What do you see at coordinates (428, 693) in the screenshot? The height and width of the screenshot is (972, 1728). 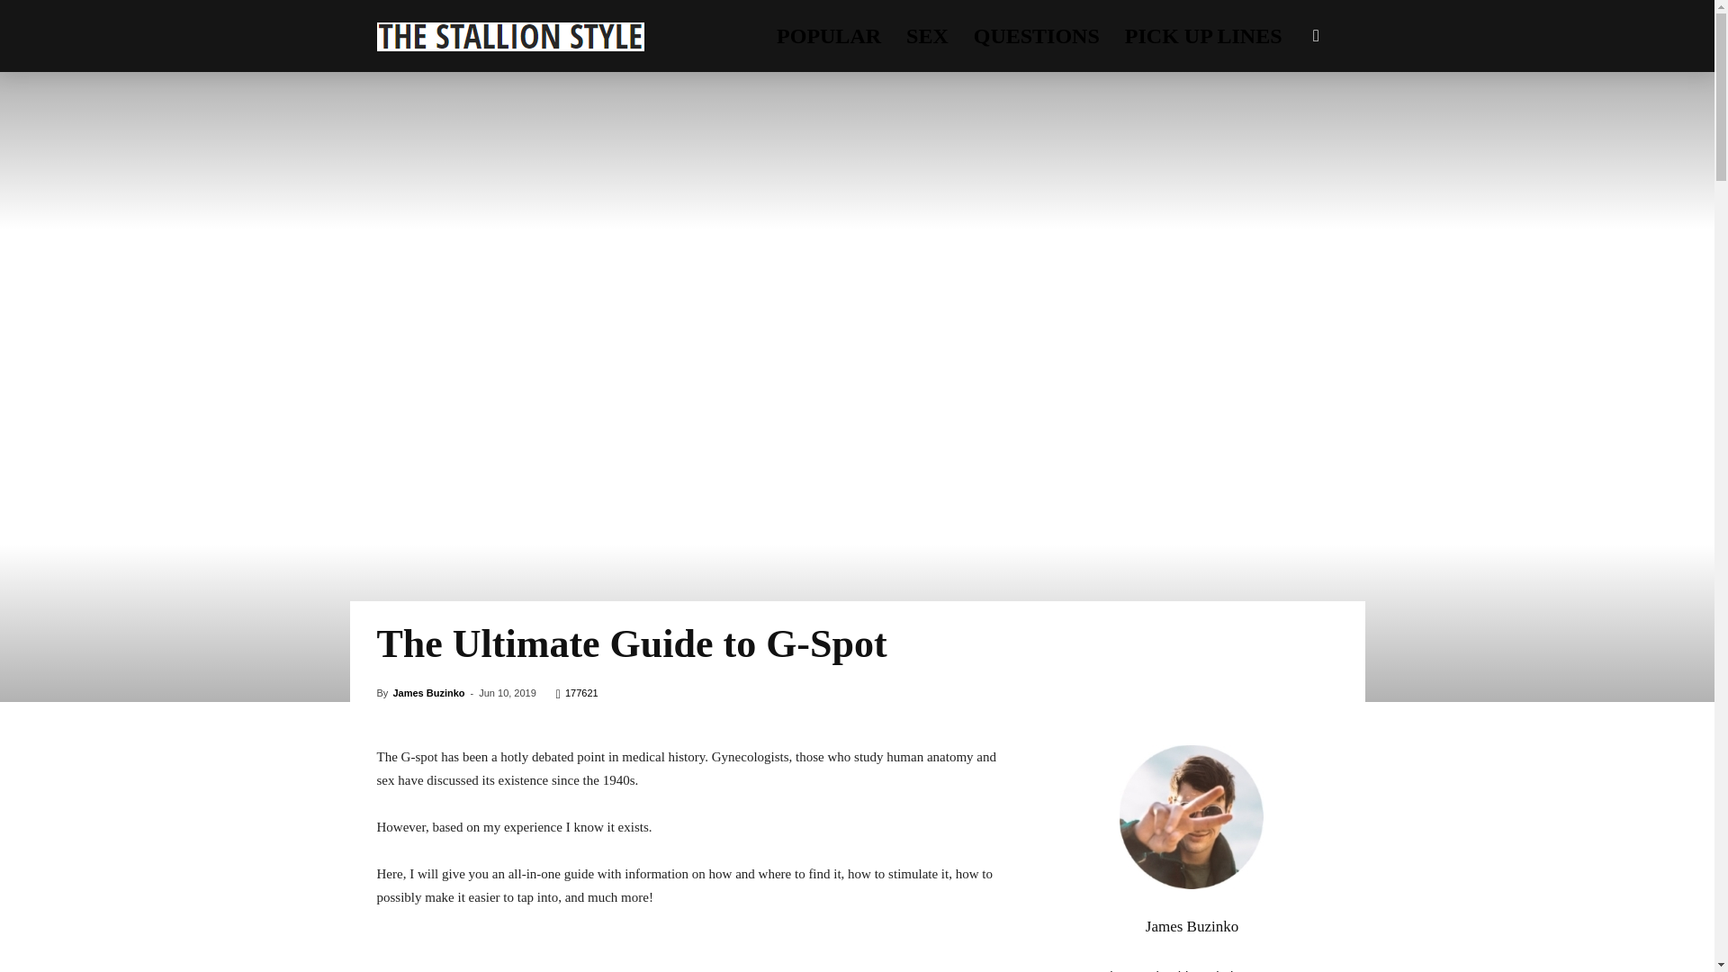 I see `James Buzinko` at bounding box center [428, 693].